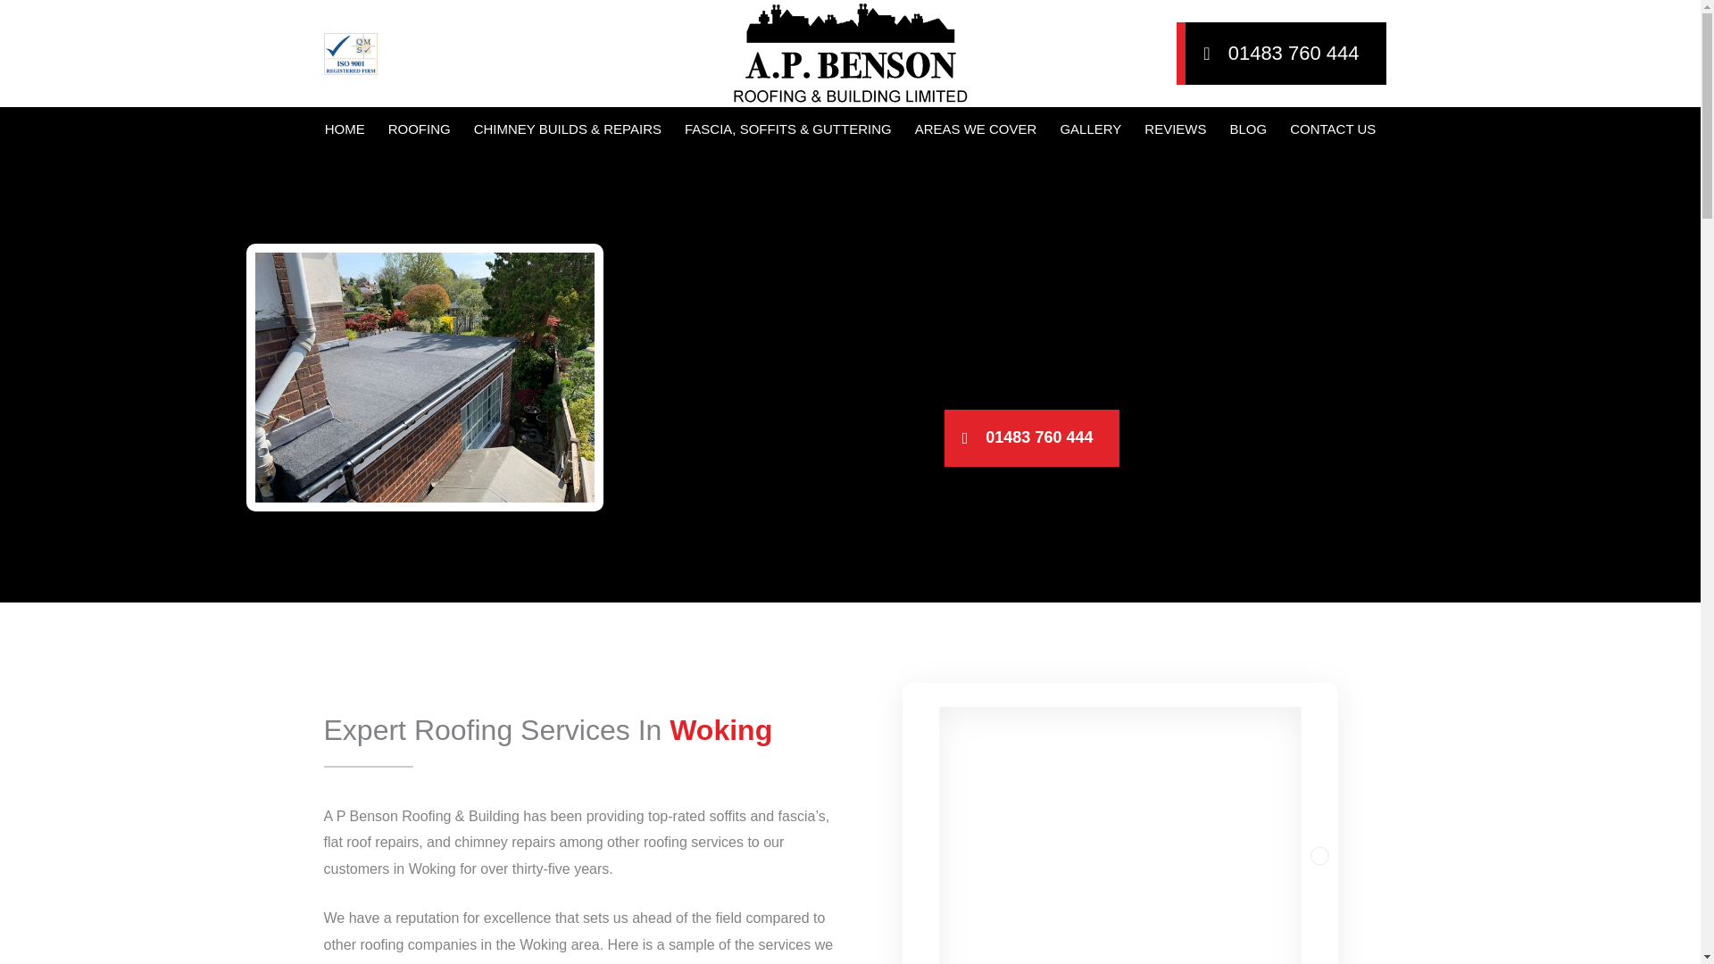 The image size is (1714, 964). Describe the element at coordinates (1090, 129) in the screenshot. I see `GALLERY` at that location.